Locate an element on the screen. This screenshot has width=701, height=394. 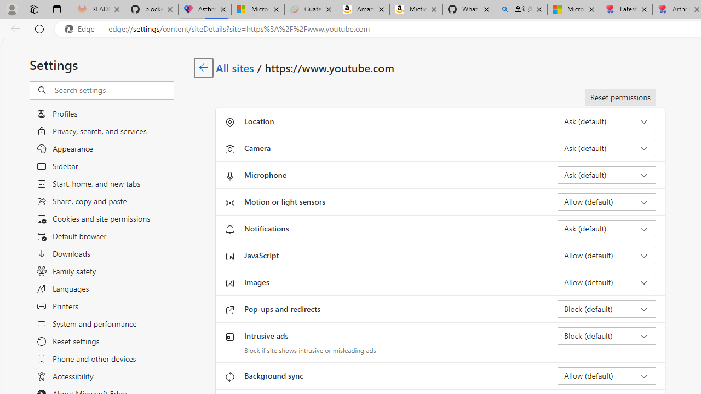
Go back to All sites page. is located at coordinates (204, 67).